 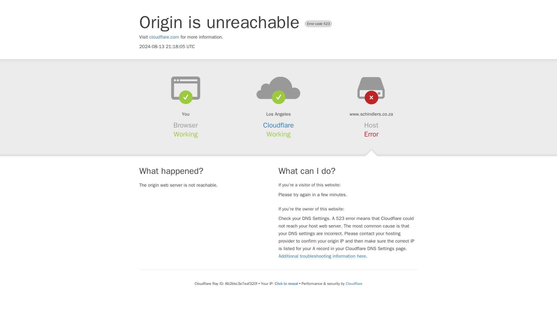 I want to click on Cloudflare, so click(x=278, y=125).